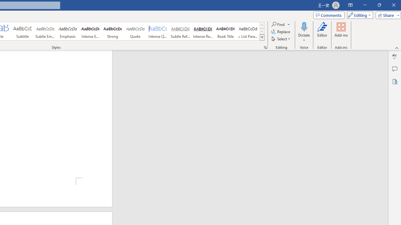 The image size is (401, 225). I want to click on Dictate, so click(304, 32).